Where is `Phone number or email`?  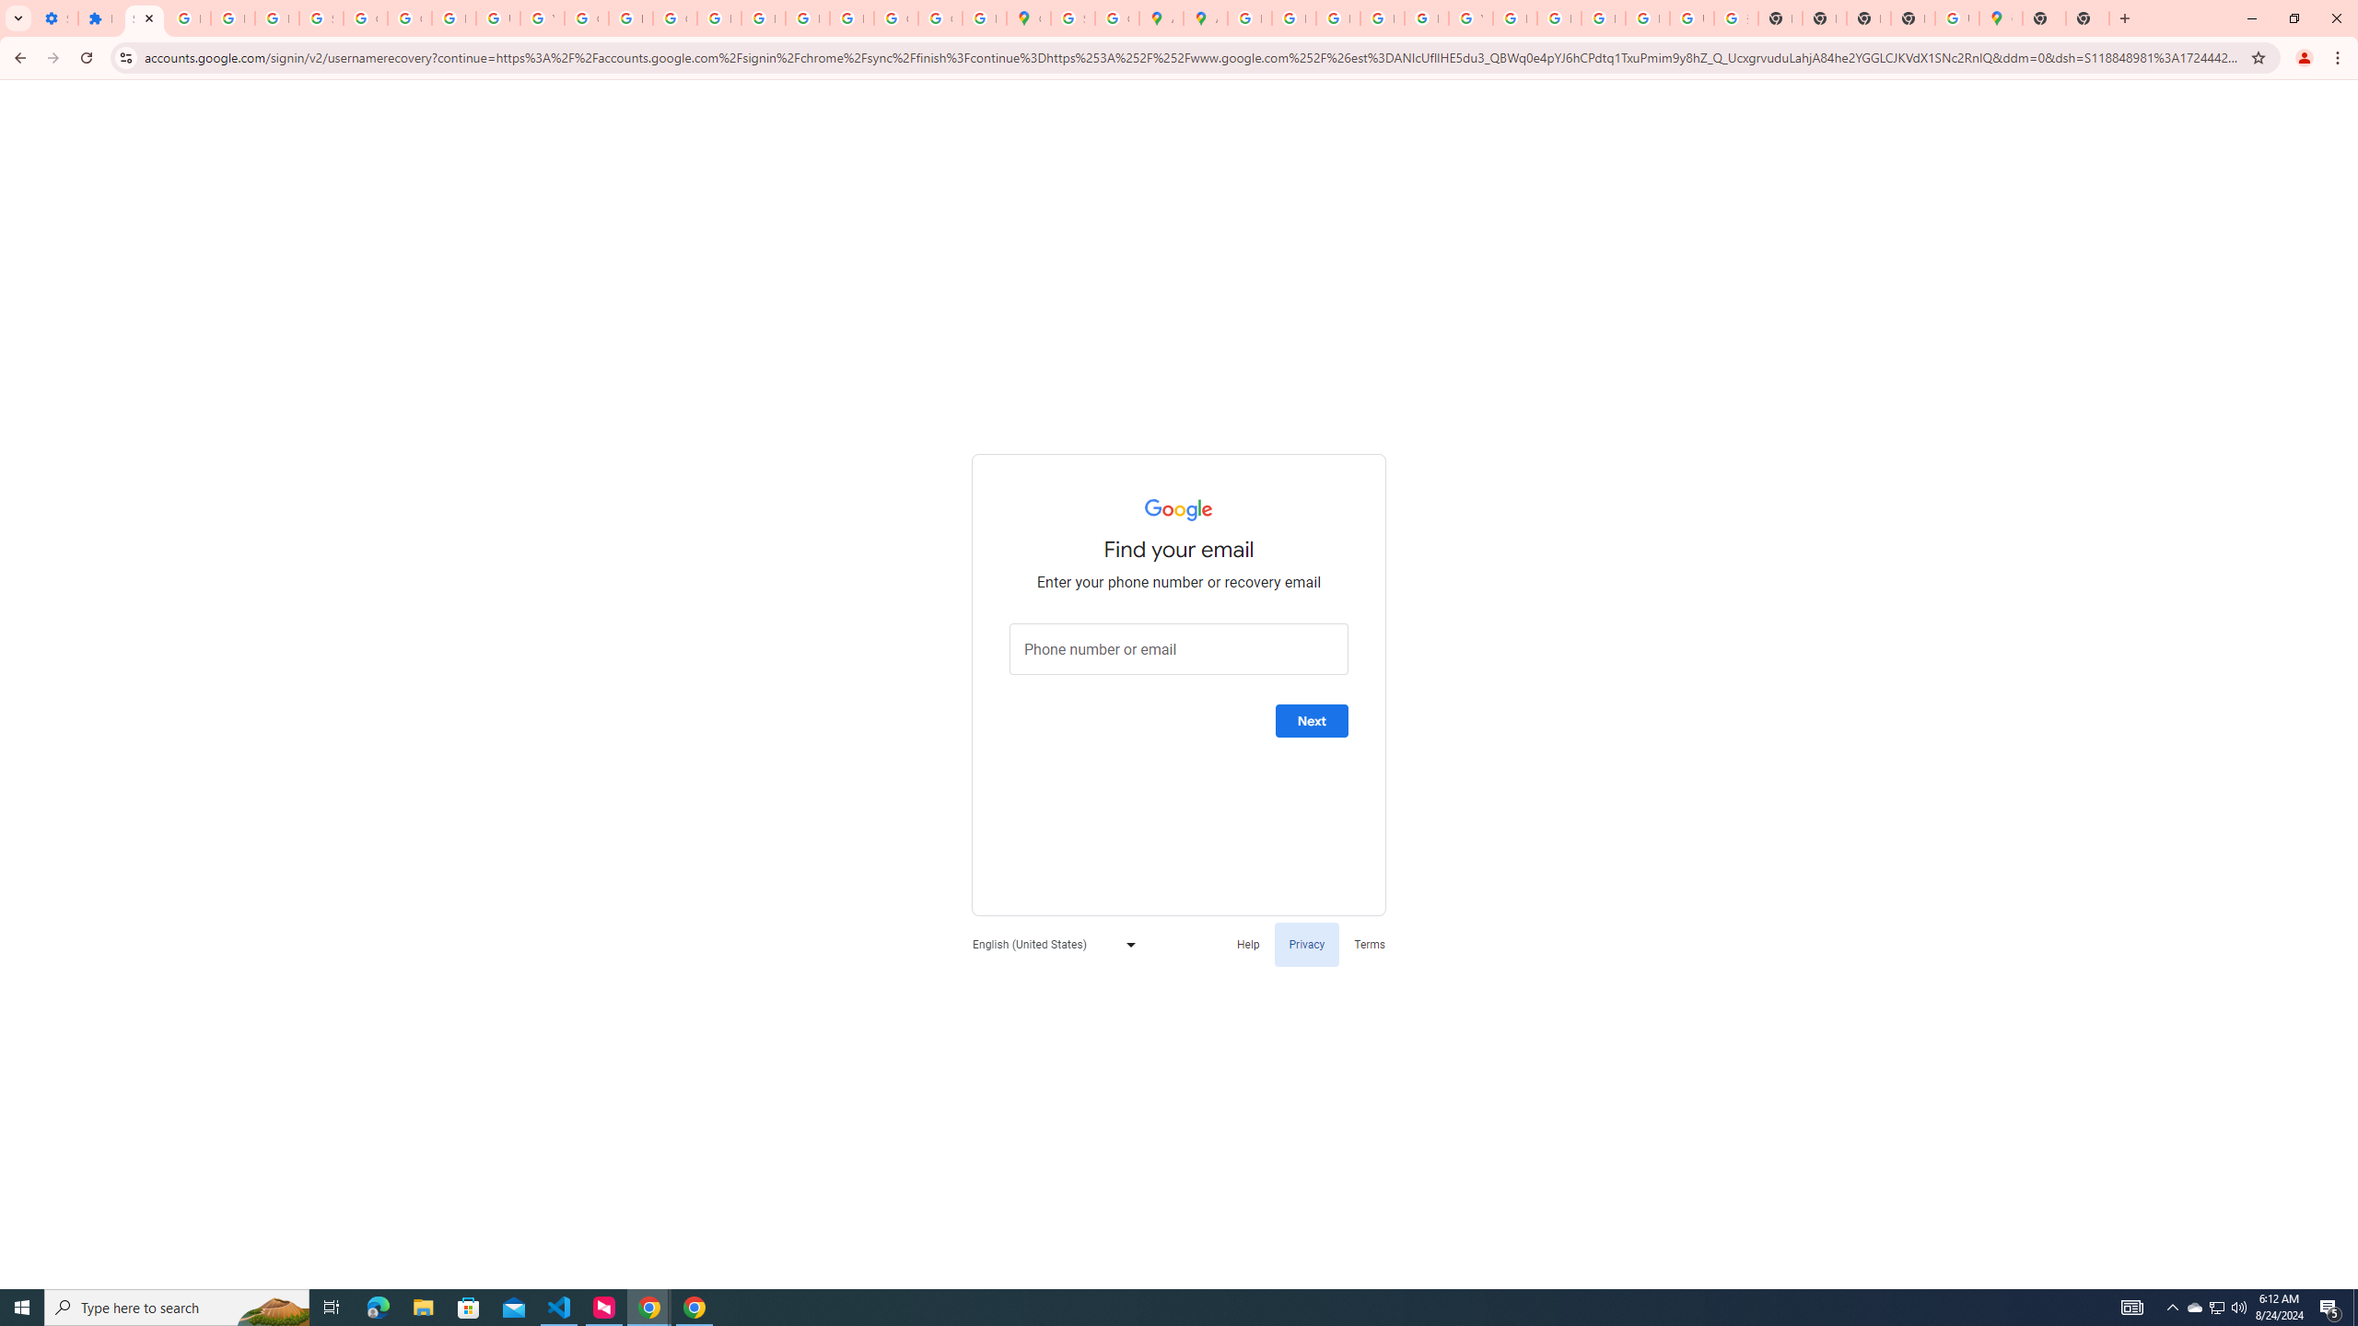 Phone number or email is located at coordinates (1179, 649).